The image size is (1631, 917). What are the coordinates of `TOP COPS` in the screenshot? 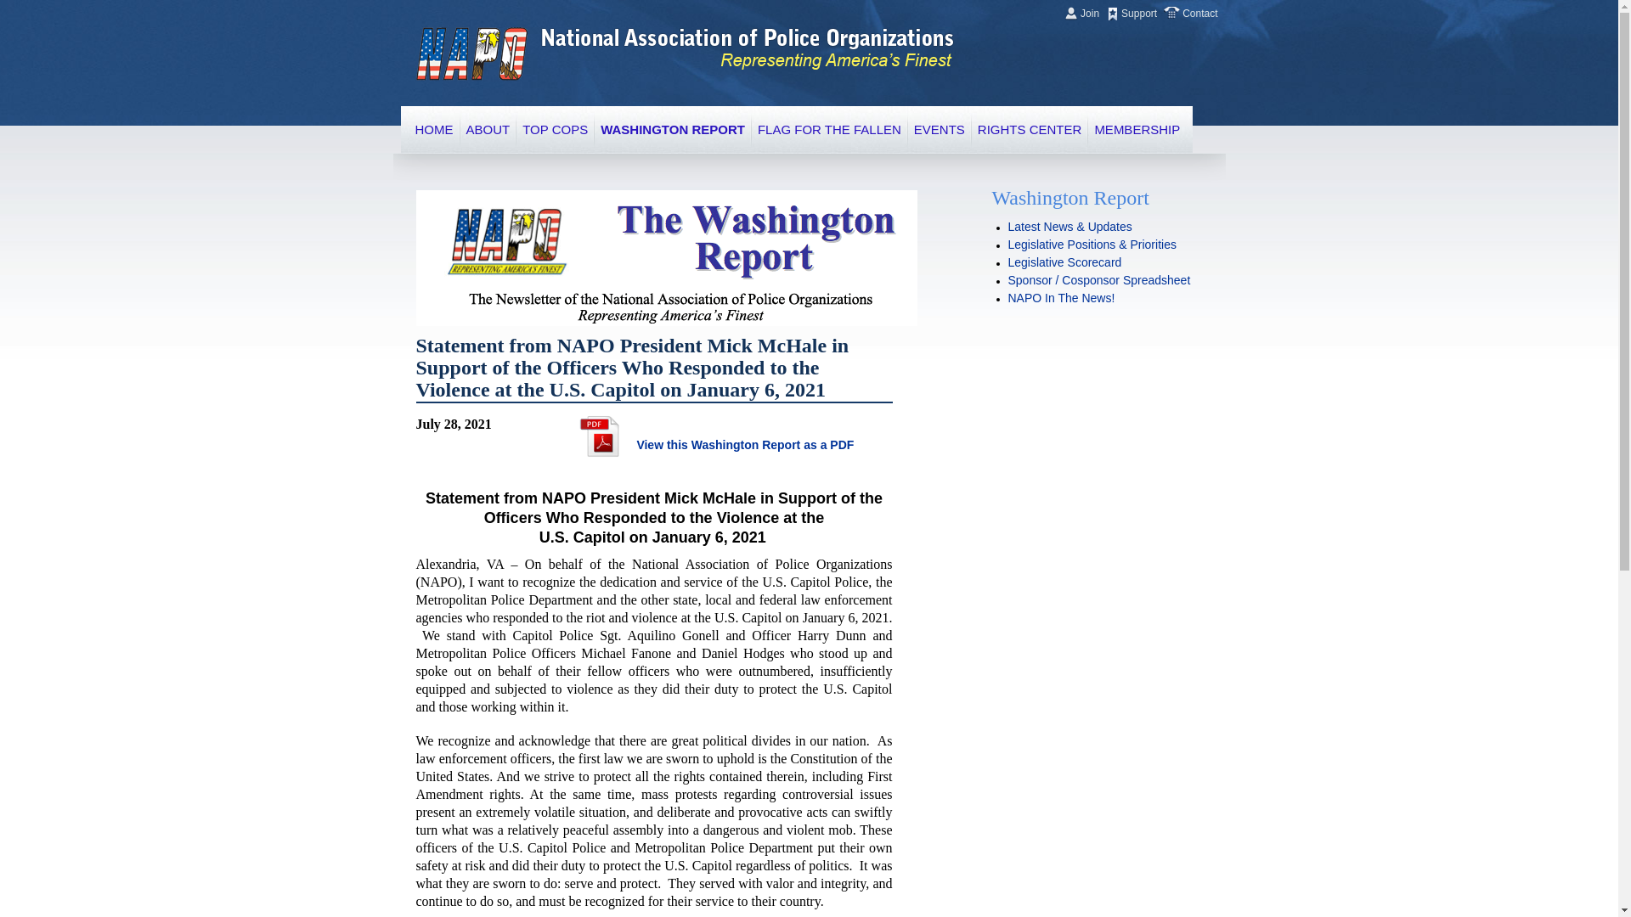 It's located at (554, 129).